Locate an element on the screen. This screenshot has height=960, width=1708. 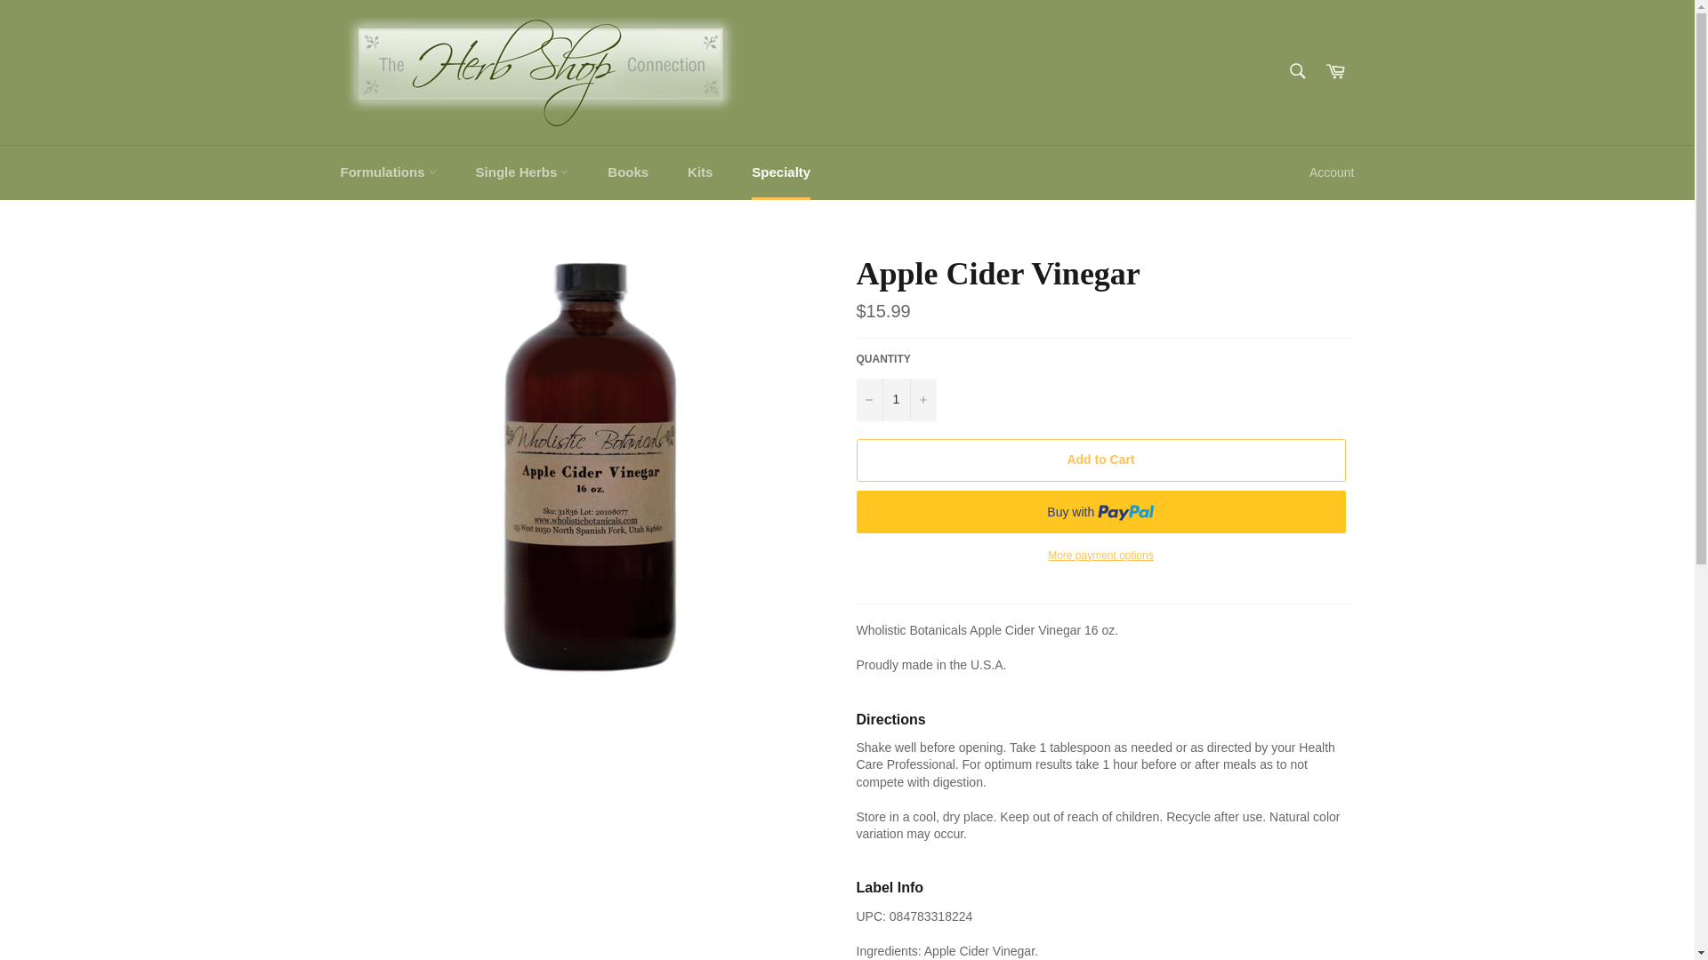
Search is located at coordinates (1296, 71).